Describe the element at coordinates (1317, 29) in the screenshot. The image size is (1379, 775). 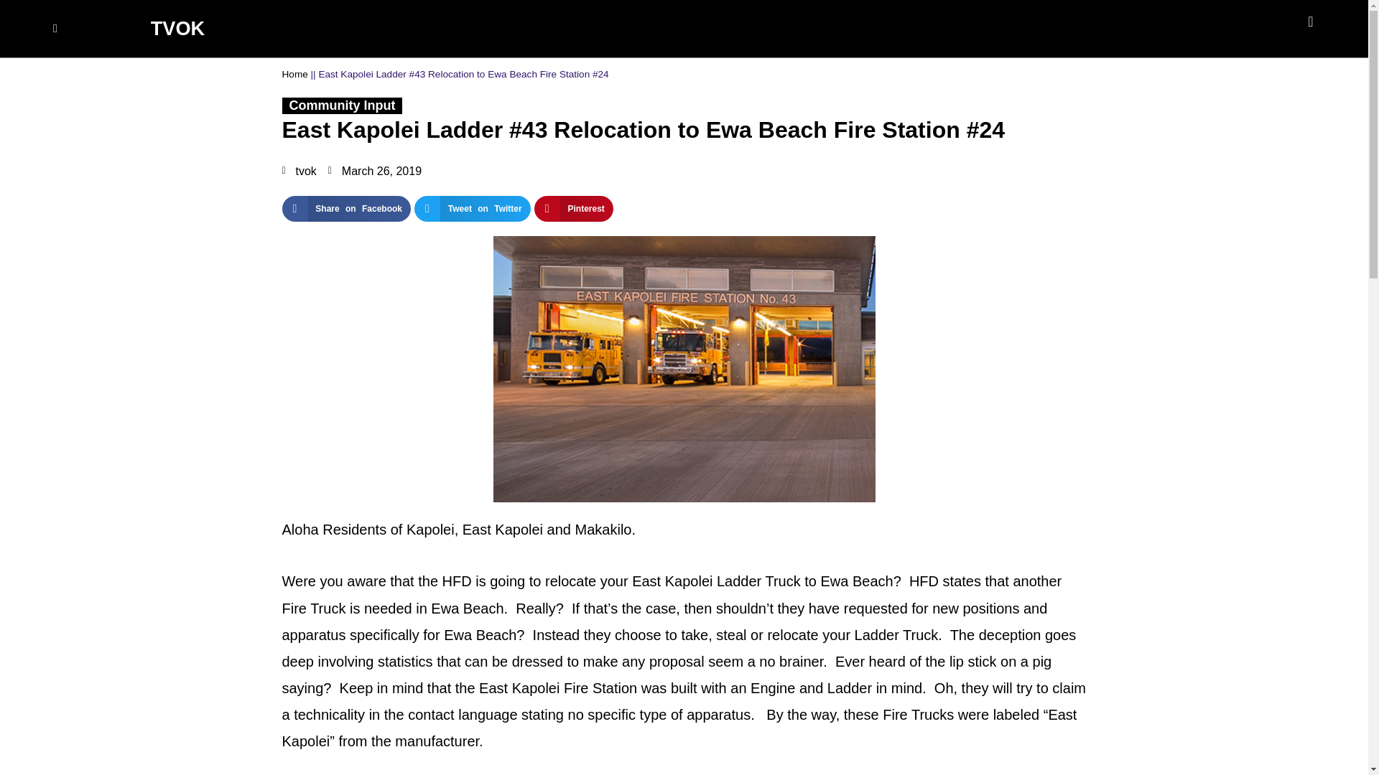
I see `Facebook` at that location.